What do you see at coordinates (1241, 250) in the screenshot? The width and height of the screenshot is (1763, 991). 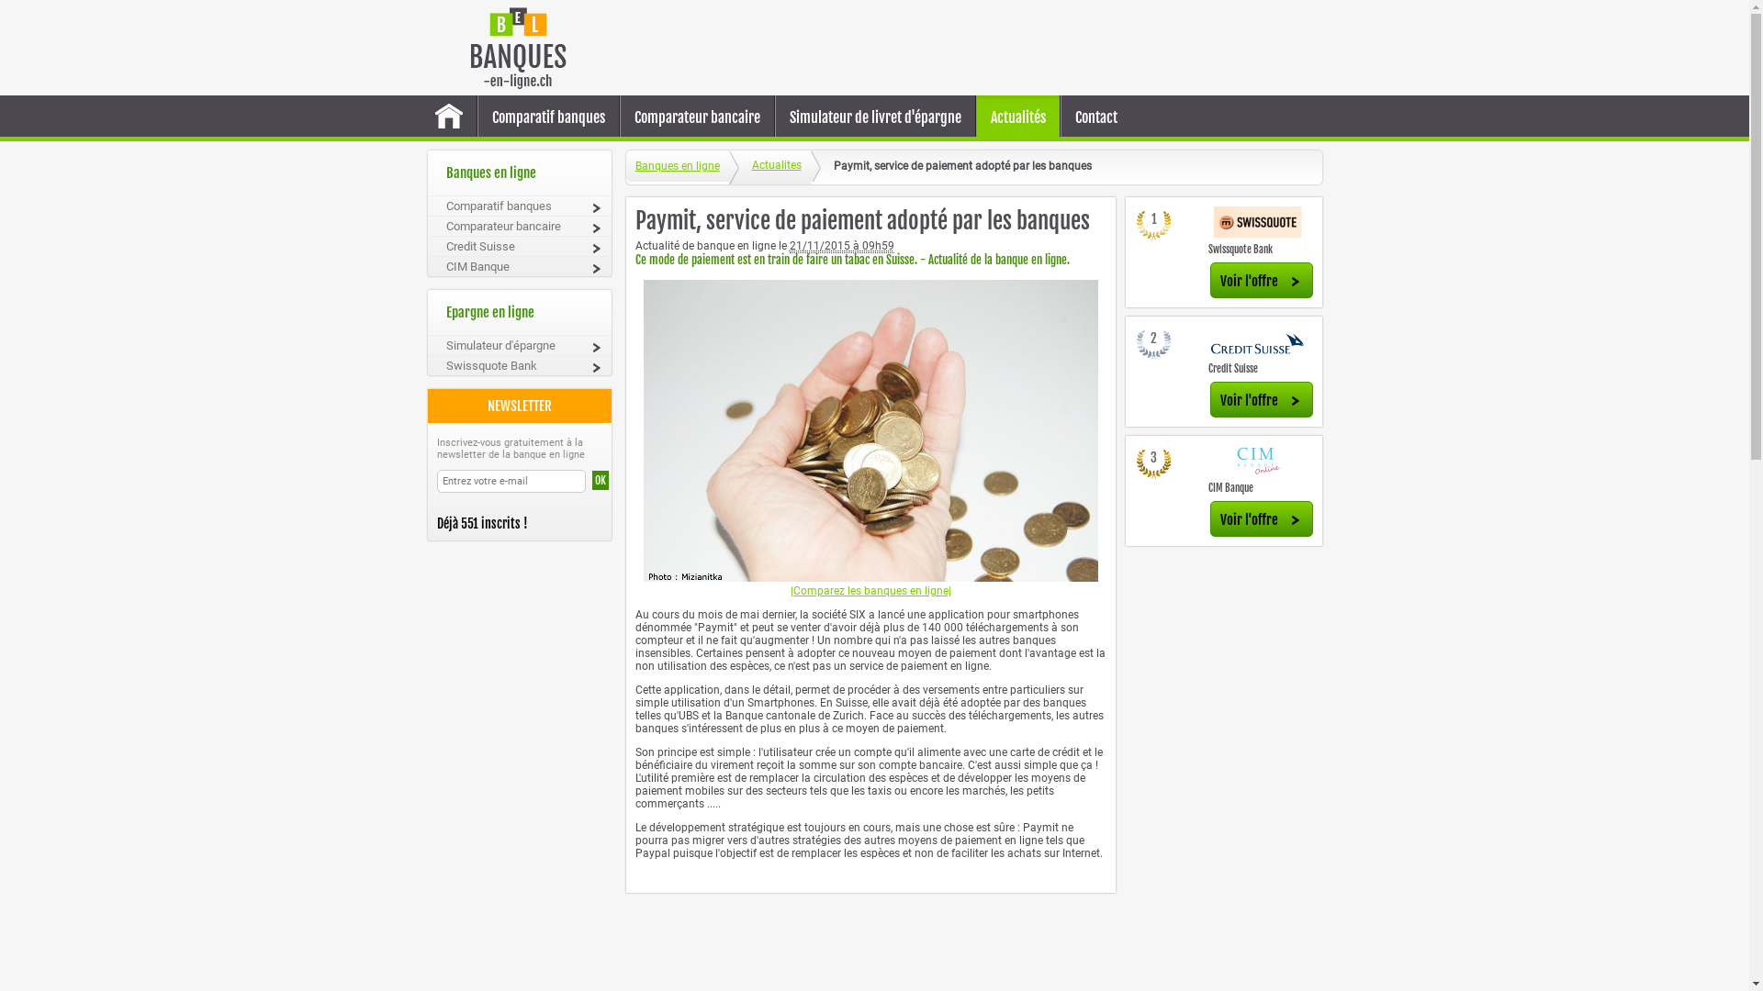 I see `Swissquote Bank` at bounding box center [1241, 250].